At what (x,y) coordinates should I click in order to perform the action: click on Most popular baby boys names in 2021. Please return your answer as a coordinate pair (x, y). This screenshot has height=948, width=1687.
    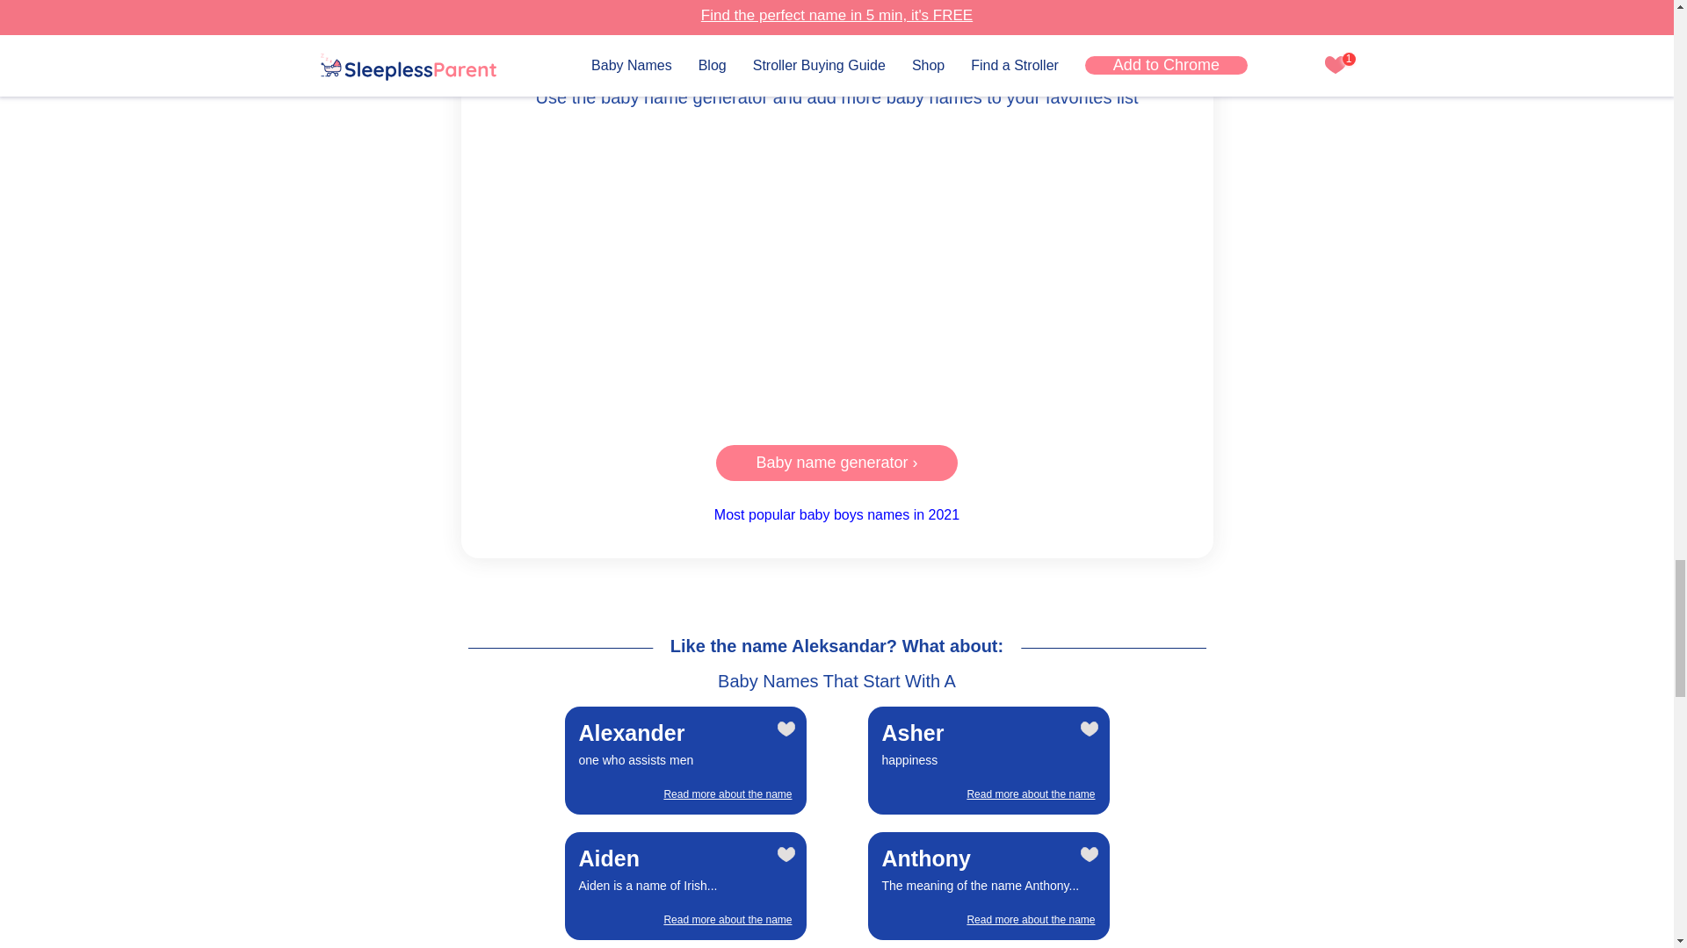
    Looking at the image, I should click on (836, 272).